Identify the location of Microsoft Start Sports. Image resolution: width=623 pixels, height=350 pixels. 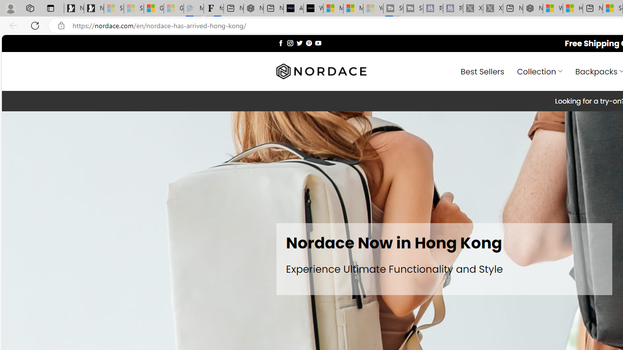
(333, 9).